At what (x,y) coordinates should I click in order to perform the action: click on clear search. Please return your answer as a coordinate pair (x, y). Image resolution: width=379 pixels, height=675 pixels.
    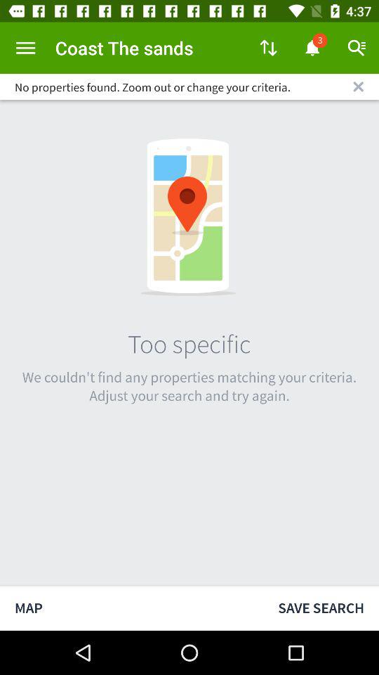
    Looking at the image, I should click on (358, 86).